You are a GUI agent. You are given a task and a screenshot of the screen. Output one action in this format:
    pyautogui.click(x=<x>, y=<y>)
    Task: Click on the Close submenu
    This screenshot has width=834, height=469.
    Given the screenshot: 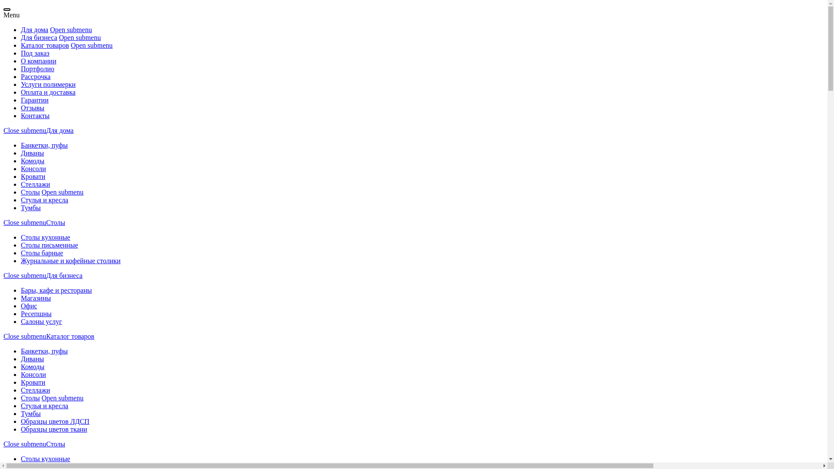 What is the action you would take?
    pyautogui.click(x=25, y=130)
    